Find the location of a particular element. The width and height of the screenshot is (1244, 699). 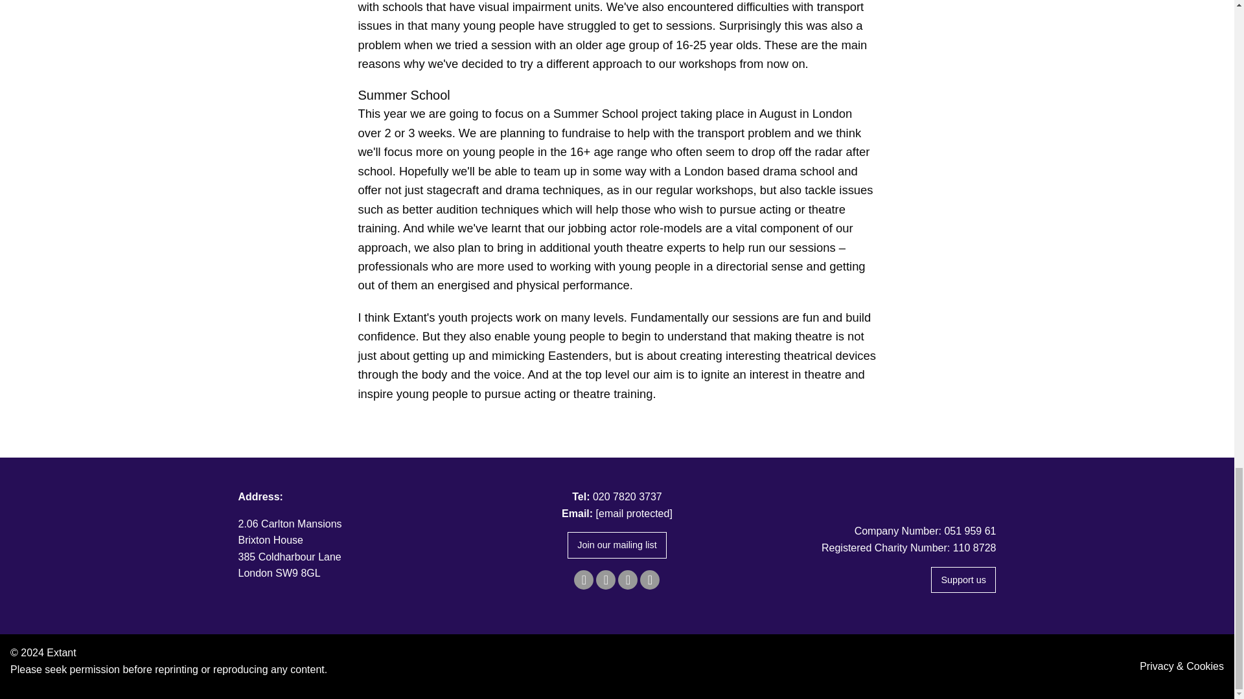

twitter is located at coordinates (605, 580).